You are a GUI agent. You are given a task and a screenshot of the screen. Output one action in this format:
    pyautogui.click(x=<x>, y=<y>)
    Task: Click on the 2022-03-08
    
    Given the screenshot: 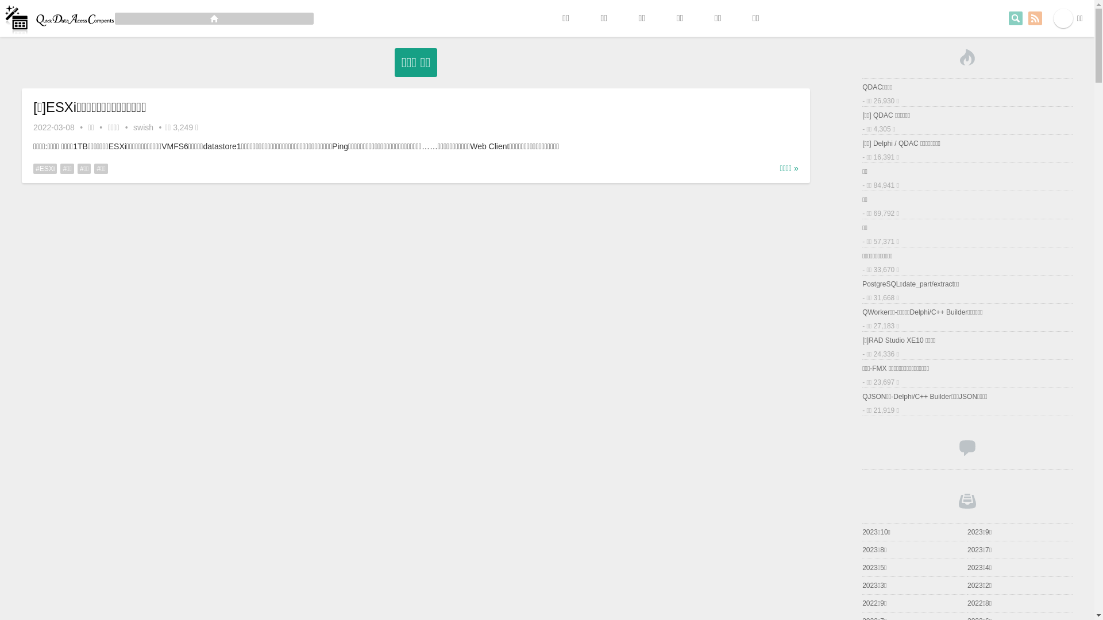 What is the action you would take?
    pyautogui.click(x=54, y=127)
    